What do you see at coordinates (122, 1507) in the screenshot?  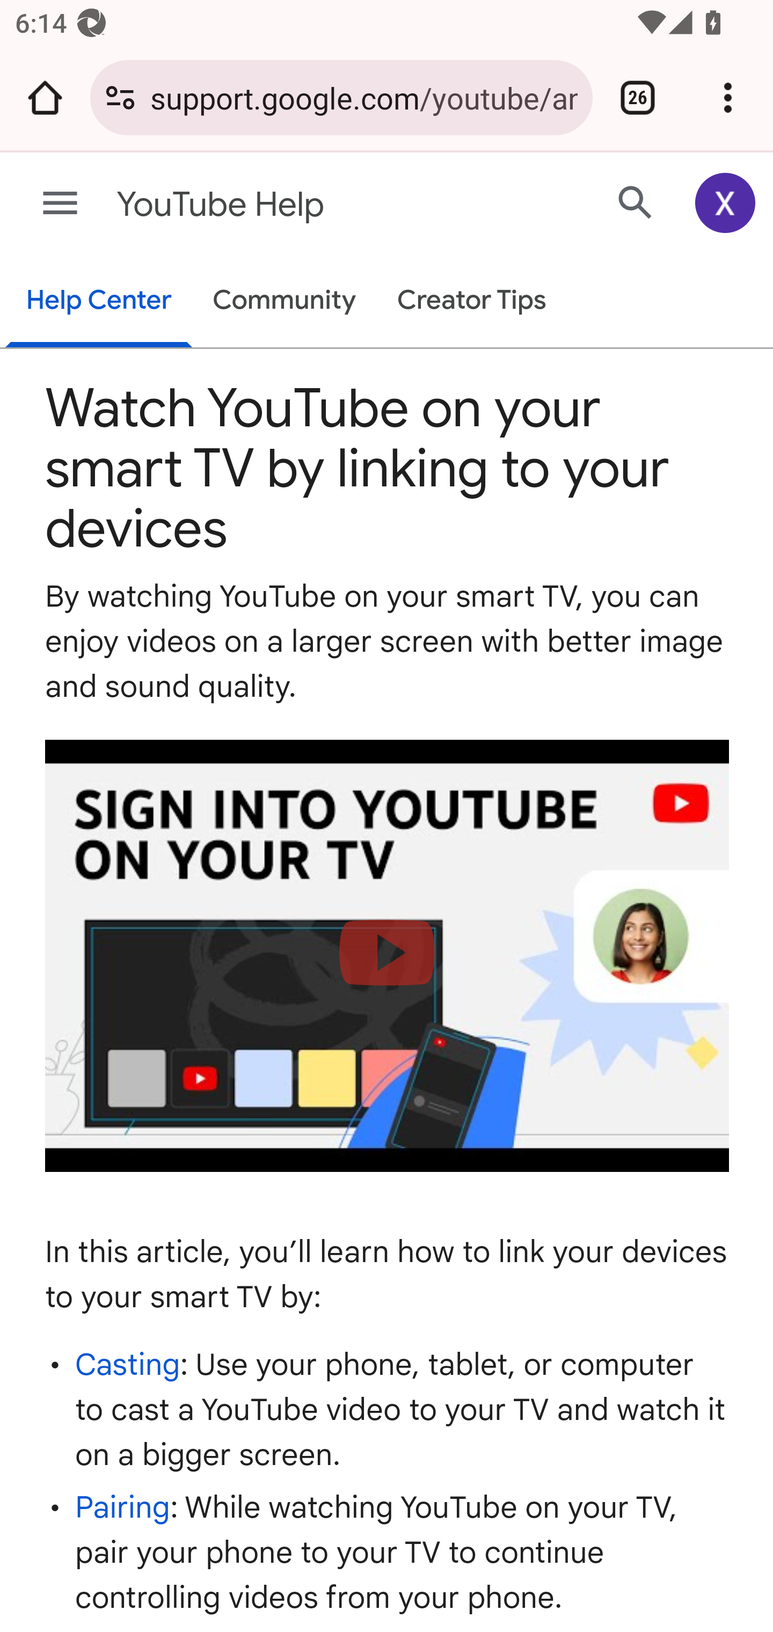 I see `Pairing` at bounding box center [122, 1507].